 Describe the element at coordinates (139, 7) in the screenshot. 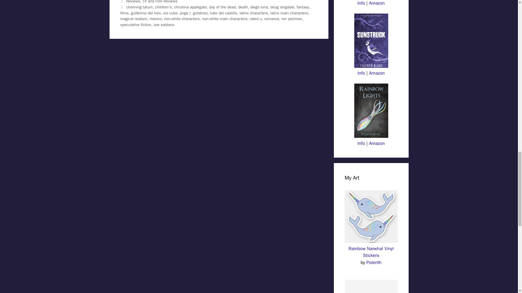

I see `channing tatum` at that location.